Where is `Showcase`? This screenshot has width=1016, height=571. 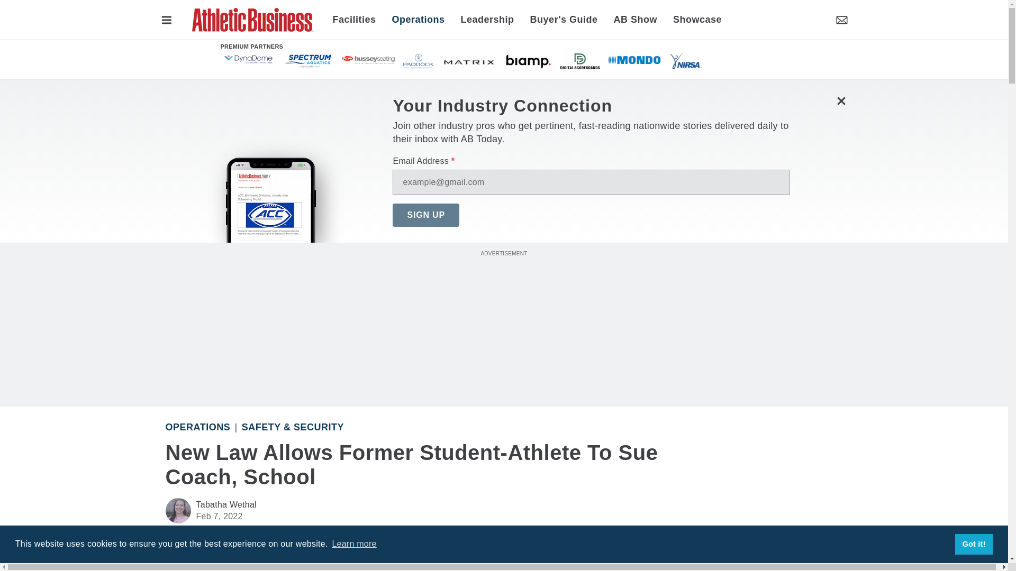
Showcase is located at coordinates (693, 19).